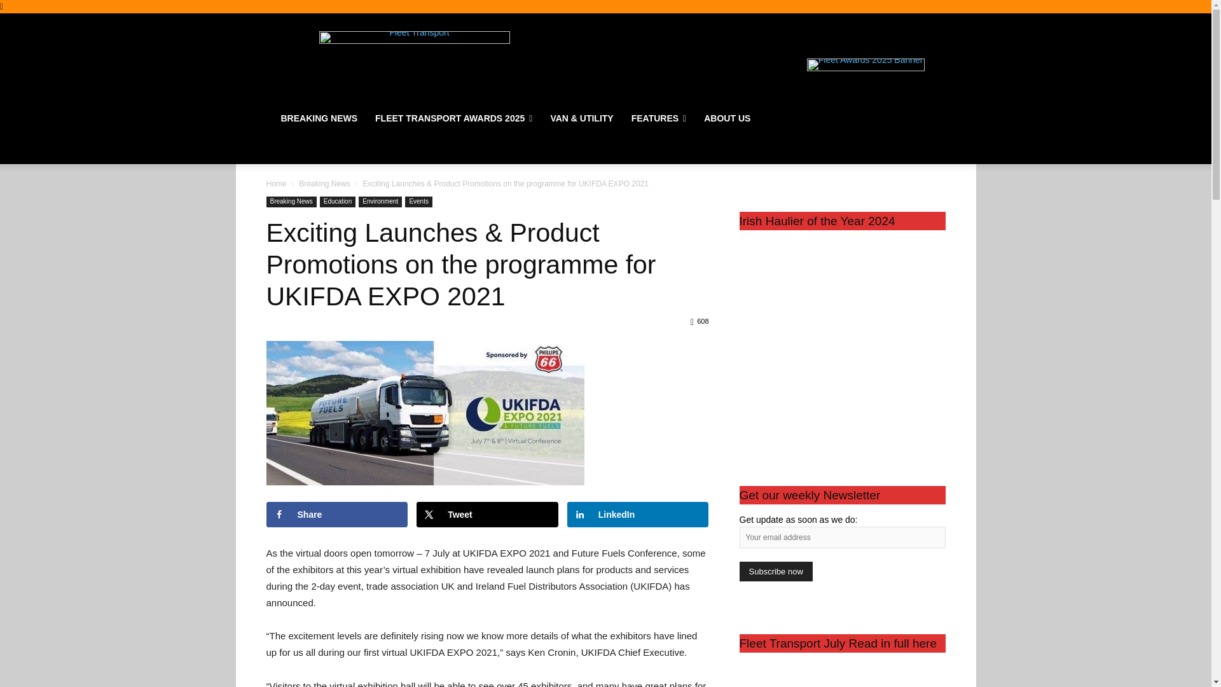 The height and width of the screenshot is (687, 1221). I want to click on Share on LinkedIn, so click(638, 515).